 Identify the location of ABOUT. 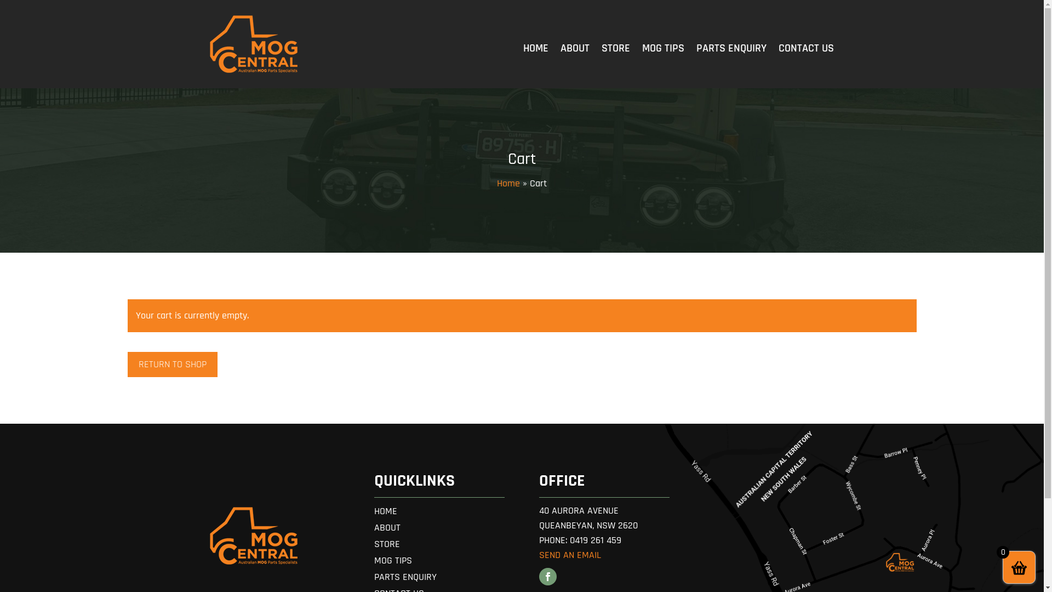
(387, 530).